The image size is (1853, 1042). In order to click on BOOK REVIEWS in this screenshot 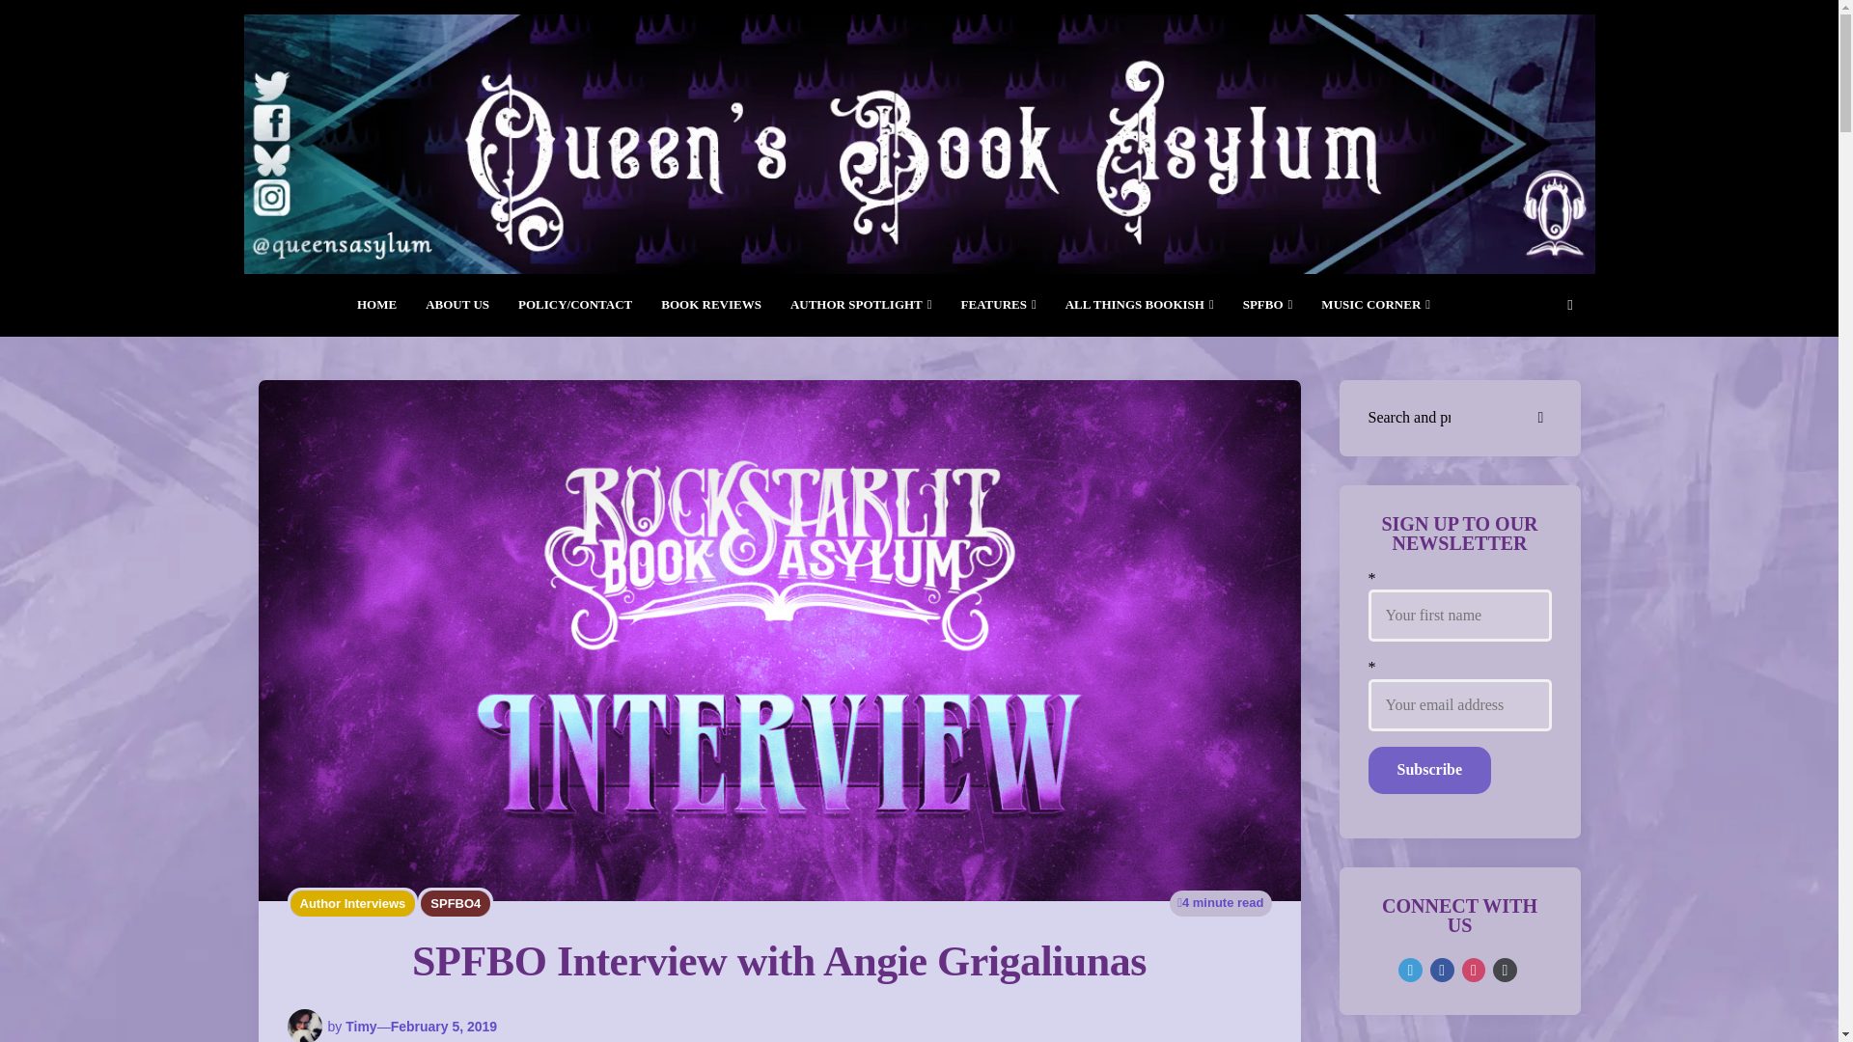, I will do `click(711, 305)`.